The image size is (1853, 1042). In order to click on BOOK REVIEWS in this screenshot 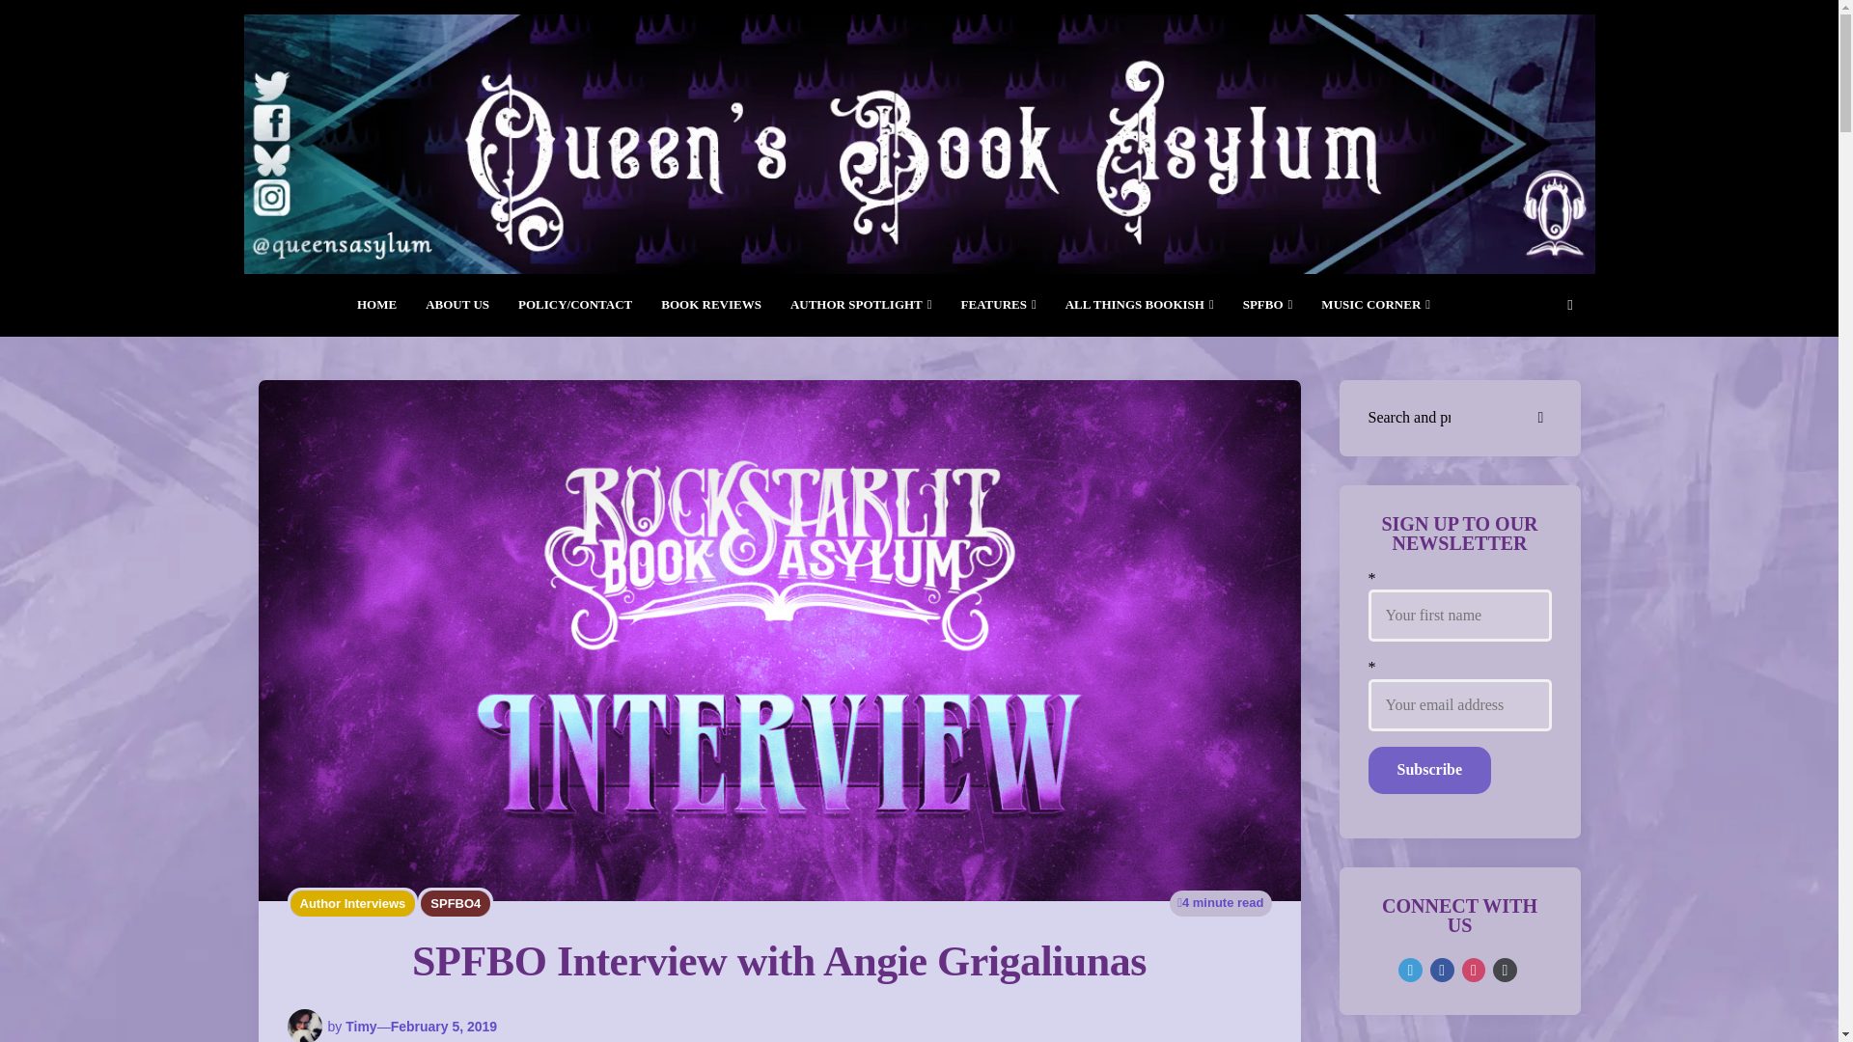, I will do `click(711, 305)`.